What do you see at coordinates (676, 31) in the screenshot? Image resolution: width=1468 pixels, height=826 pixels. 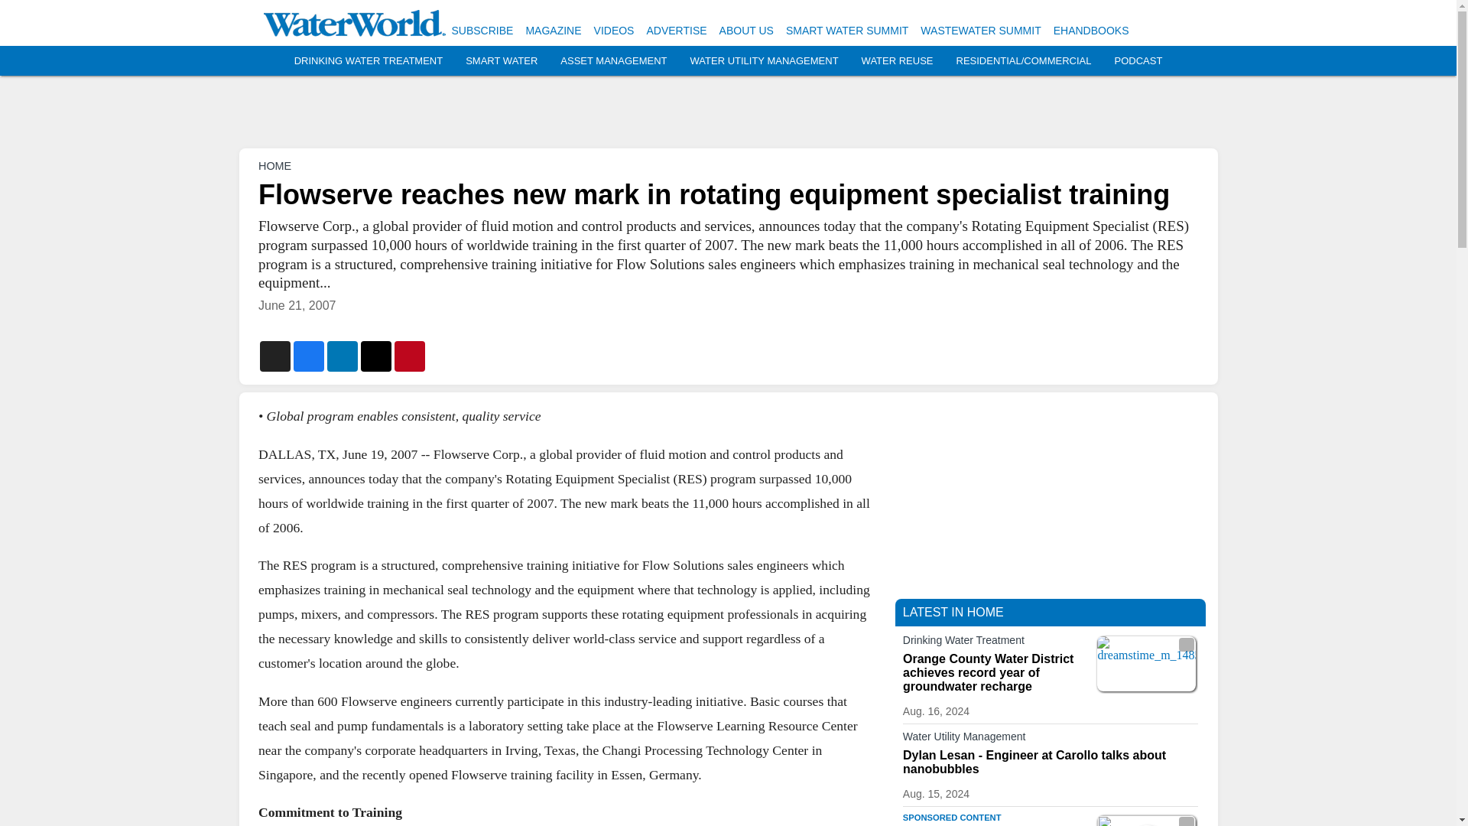 I see `ADVERTISE` at bounding box center [676, 31].